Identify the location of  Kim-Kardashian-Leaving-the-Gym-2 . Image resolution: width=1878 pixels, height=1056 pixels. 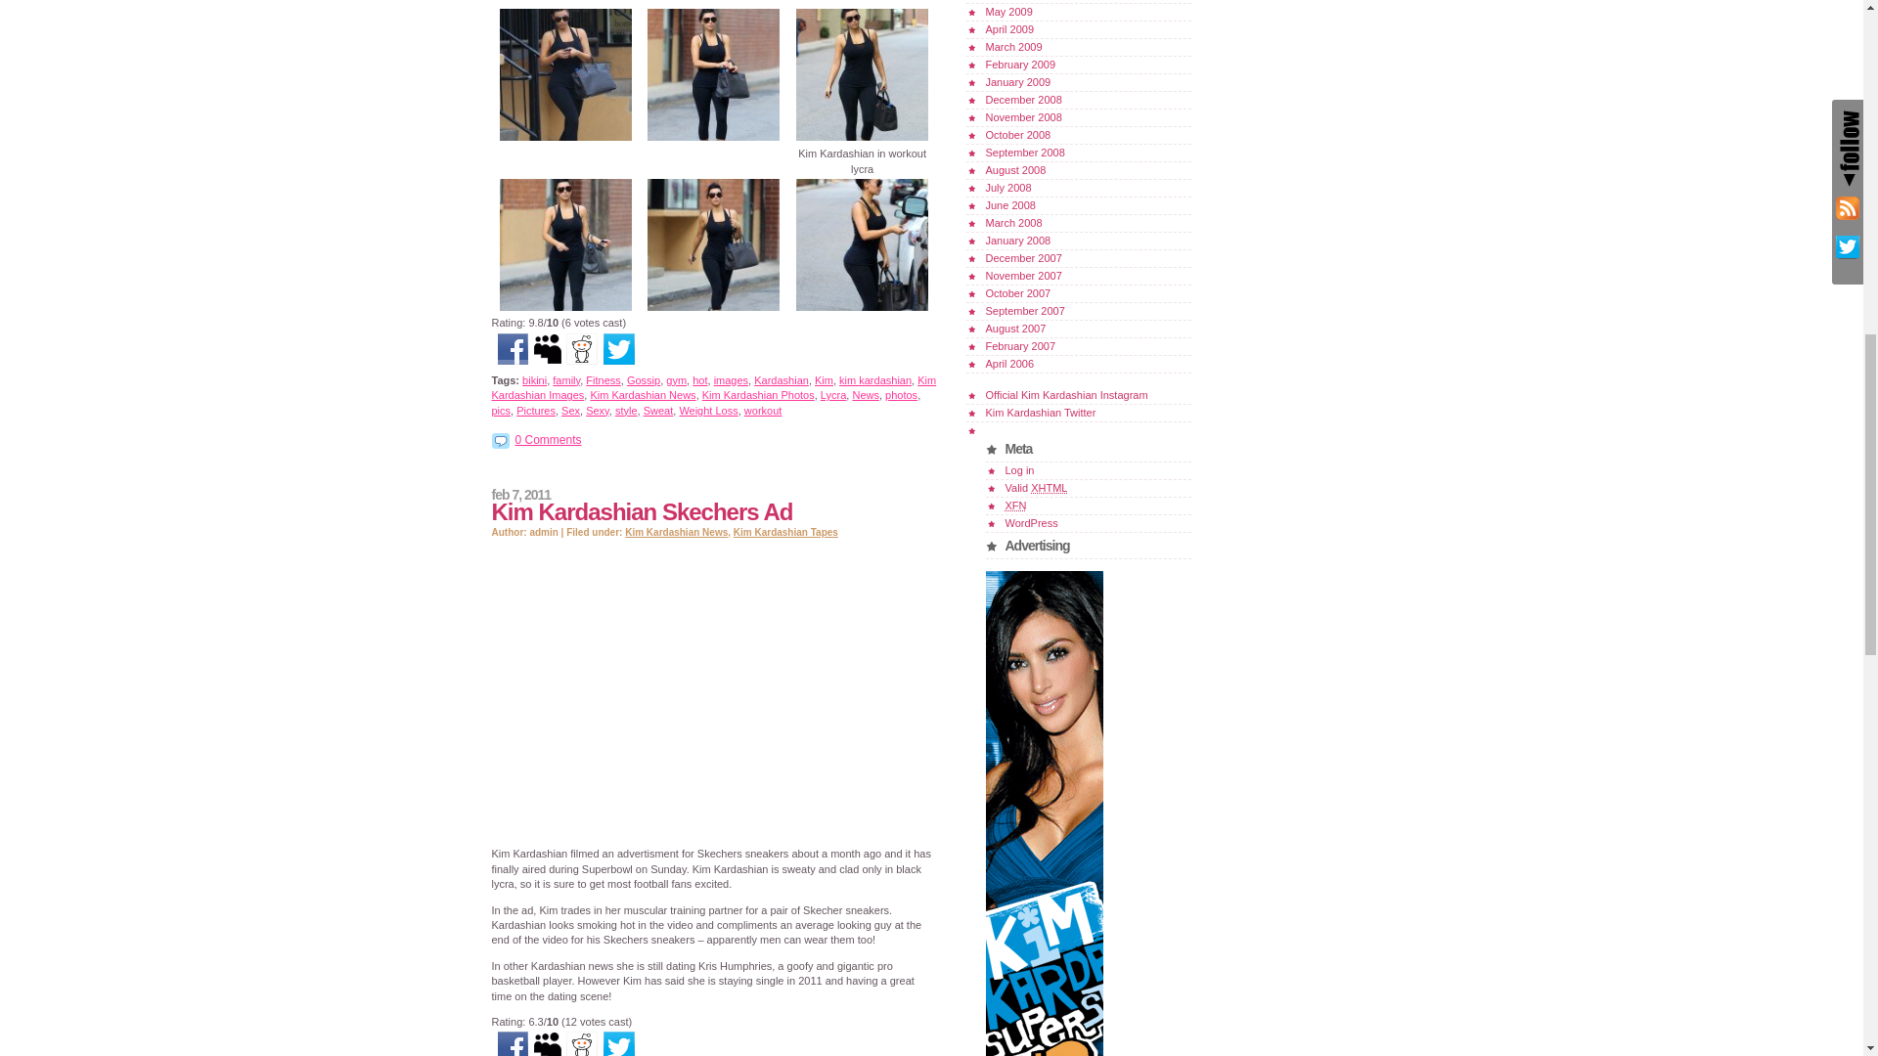
(713, 307).